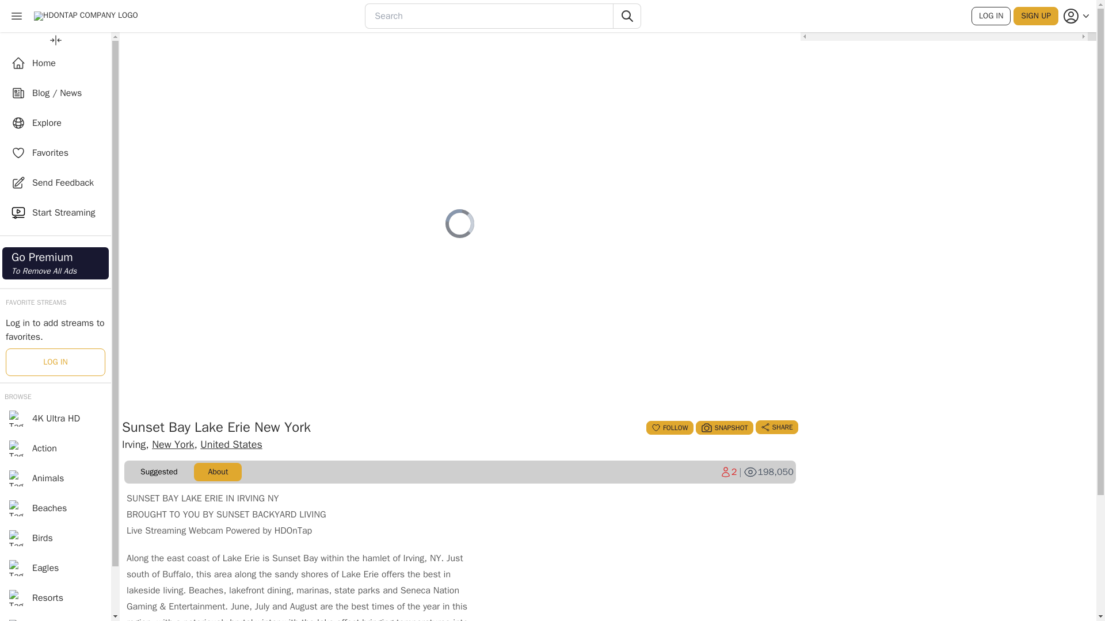 This screenshot has width=1105, height=621. Describe the element at coordinates (55, 123) in the screenshot. I see `Explore` at that location.